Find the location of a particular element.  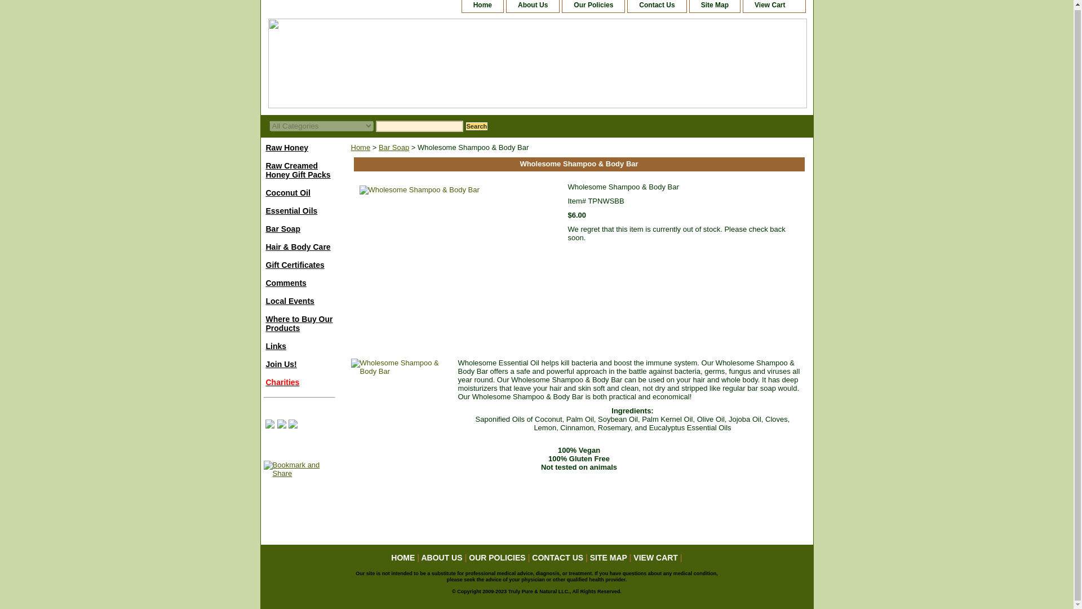

Home is located at coordinates (482, 6).